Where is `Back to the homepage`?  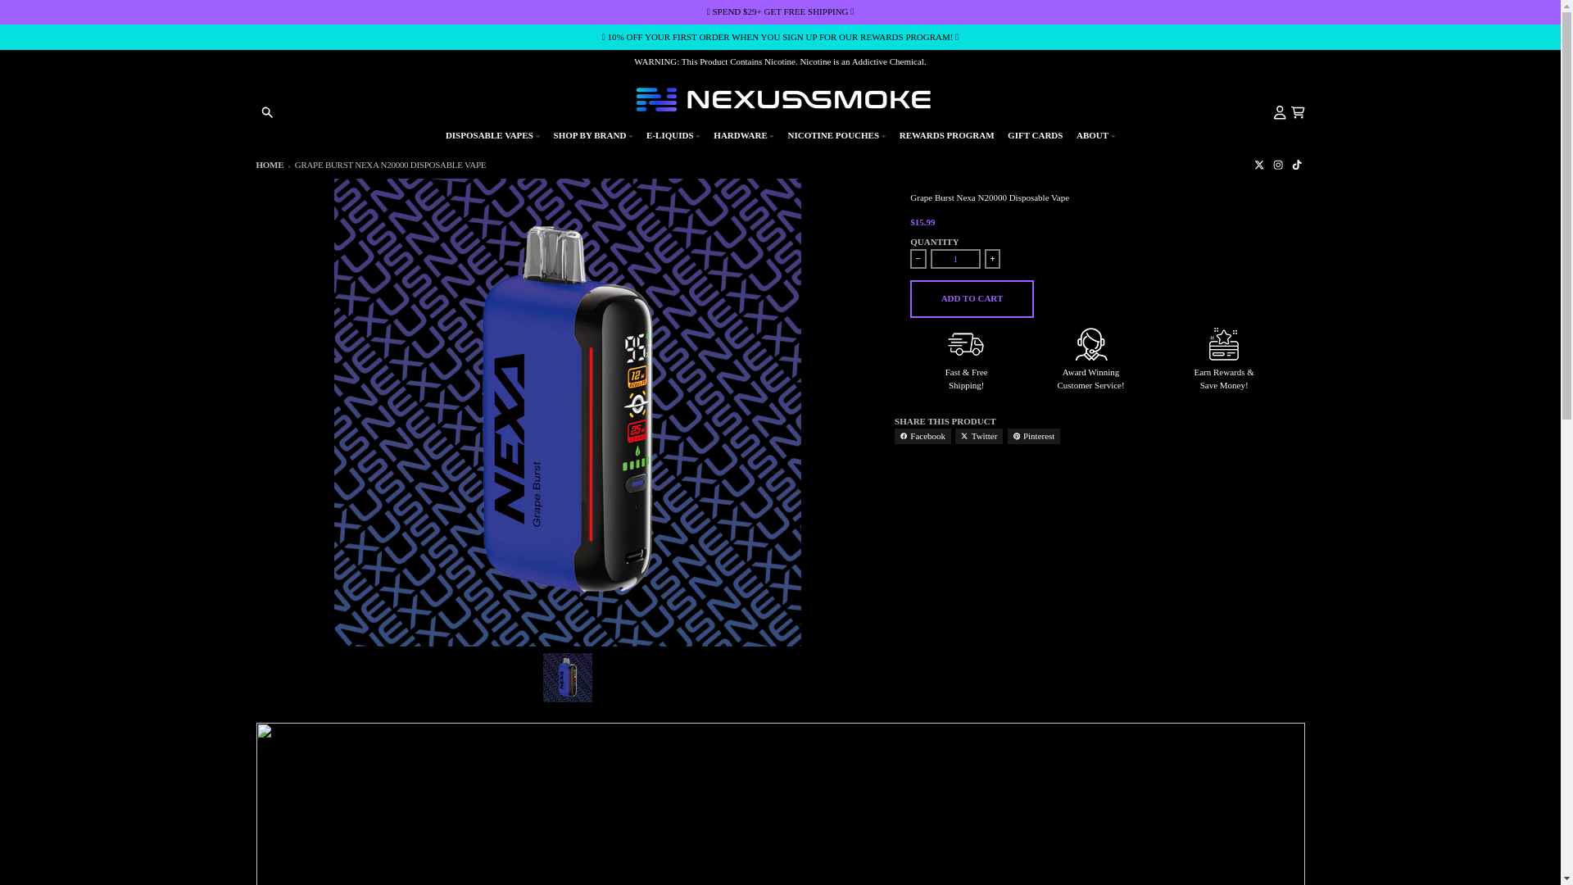
Back to the homepage is located at coordinates (269, 165).